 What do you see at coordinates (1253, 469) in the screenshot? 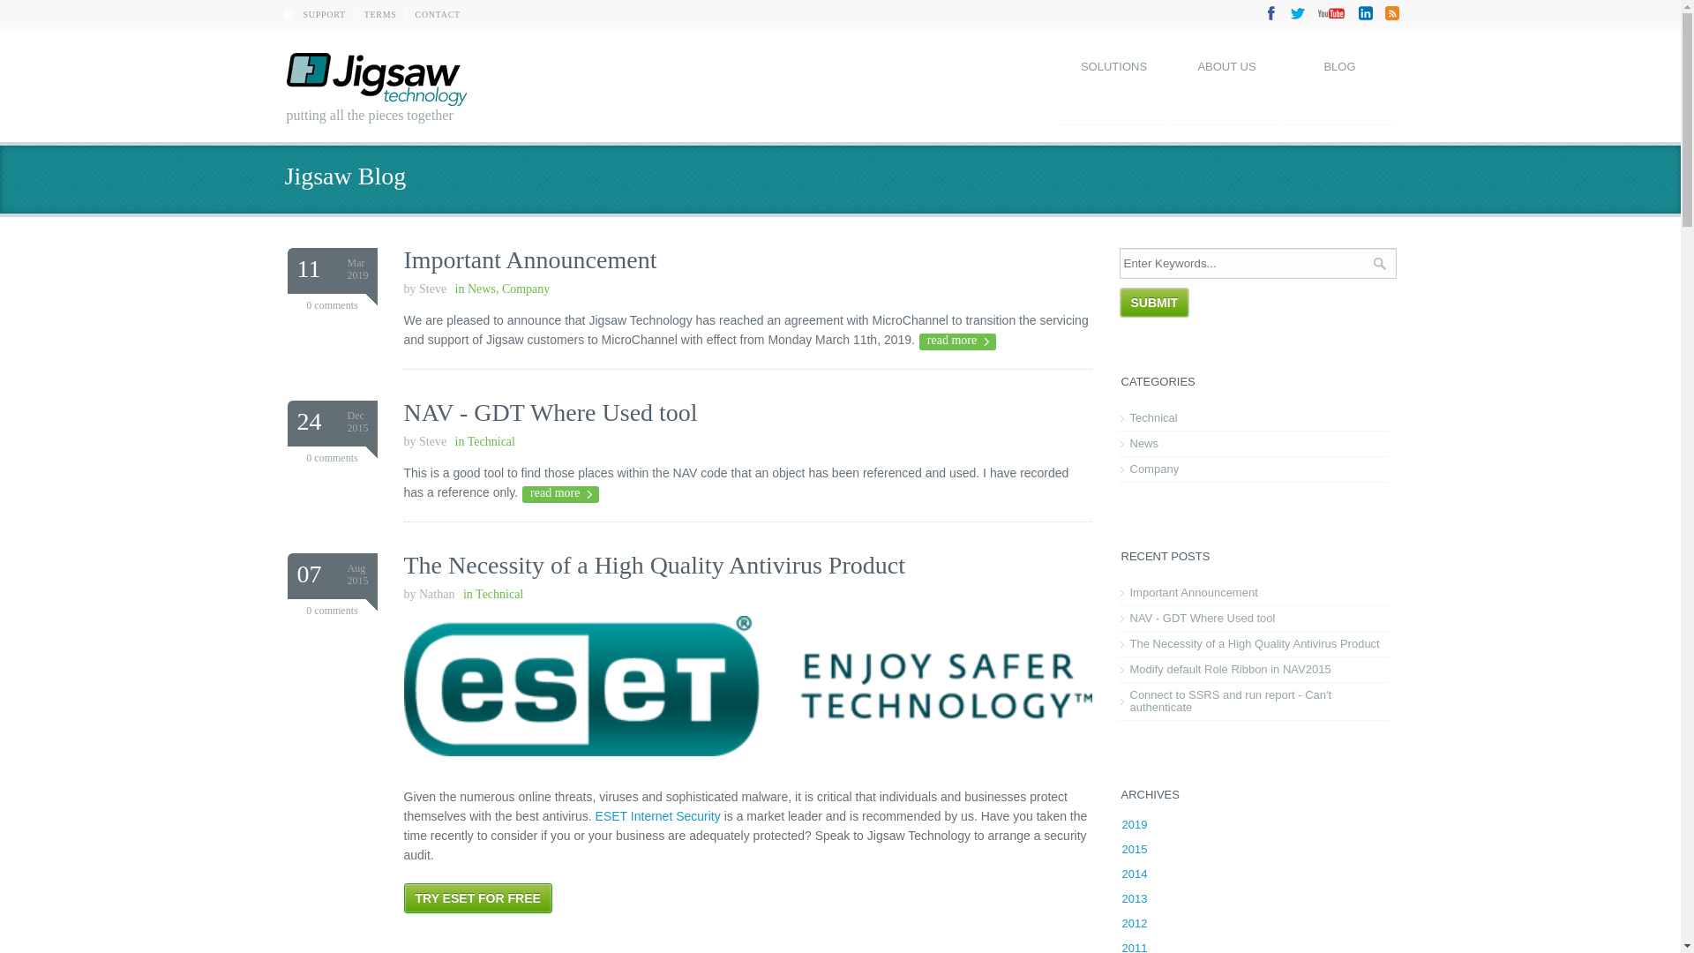
I see `Company` at bounding box center [1253, 469].